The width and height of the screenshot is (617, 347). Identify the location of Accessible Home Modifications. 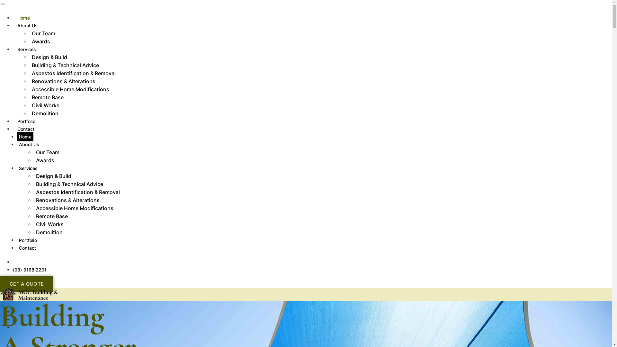
(75, 208).